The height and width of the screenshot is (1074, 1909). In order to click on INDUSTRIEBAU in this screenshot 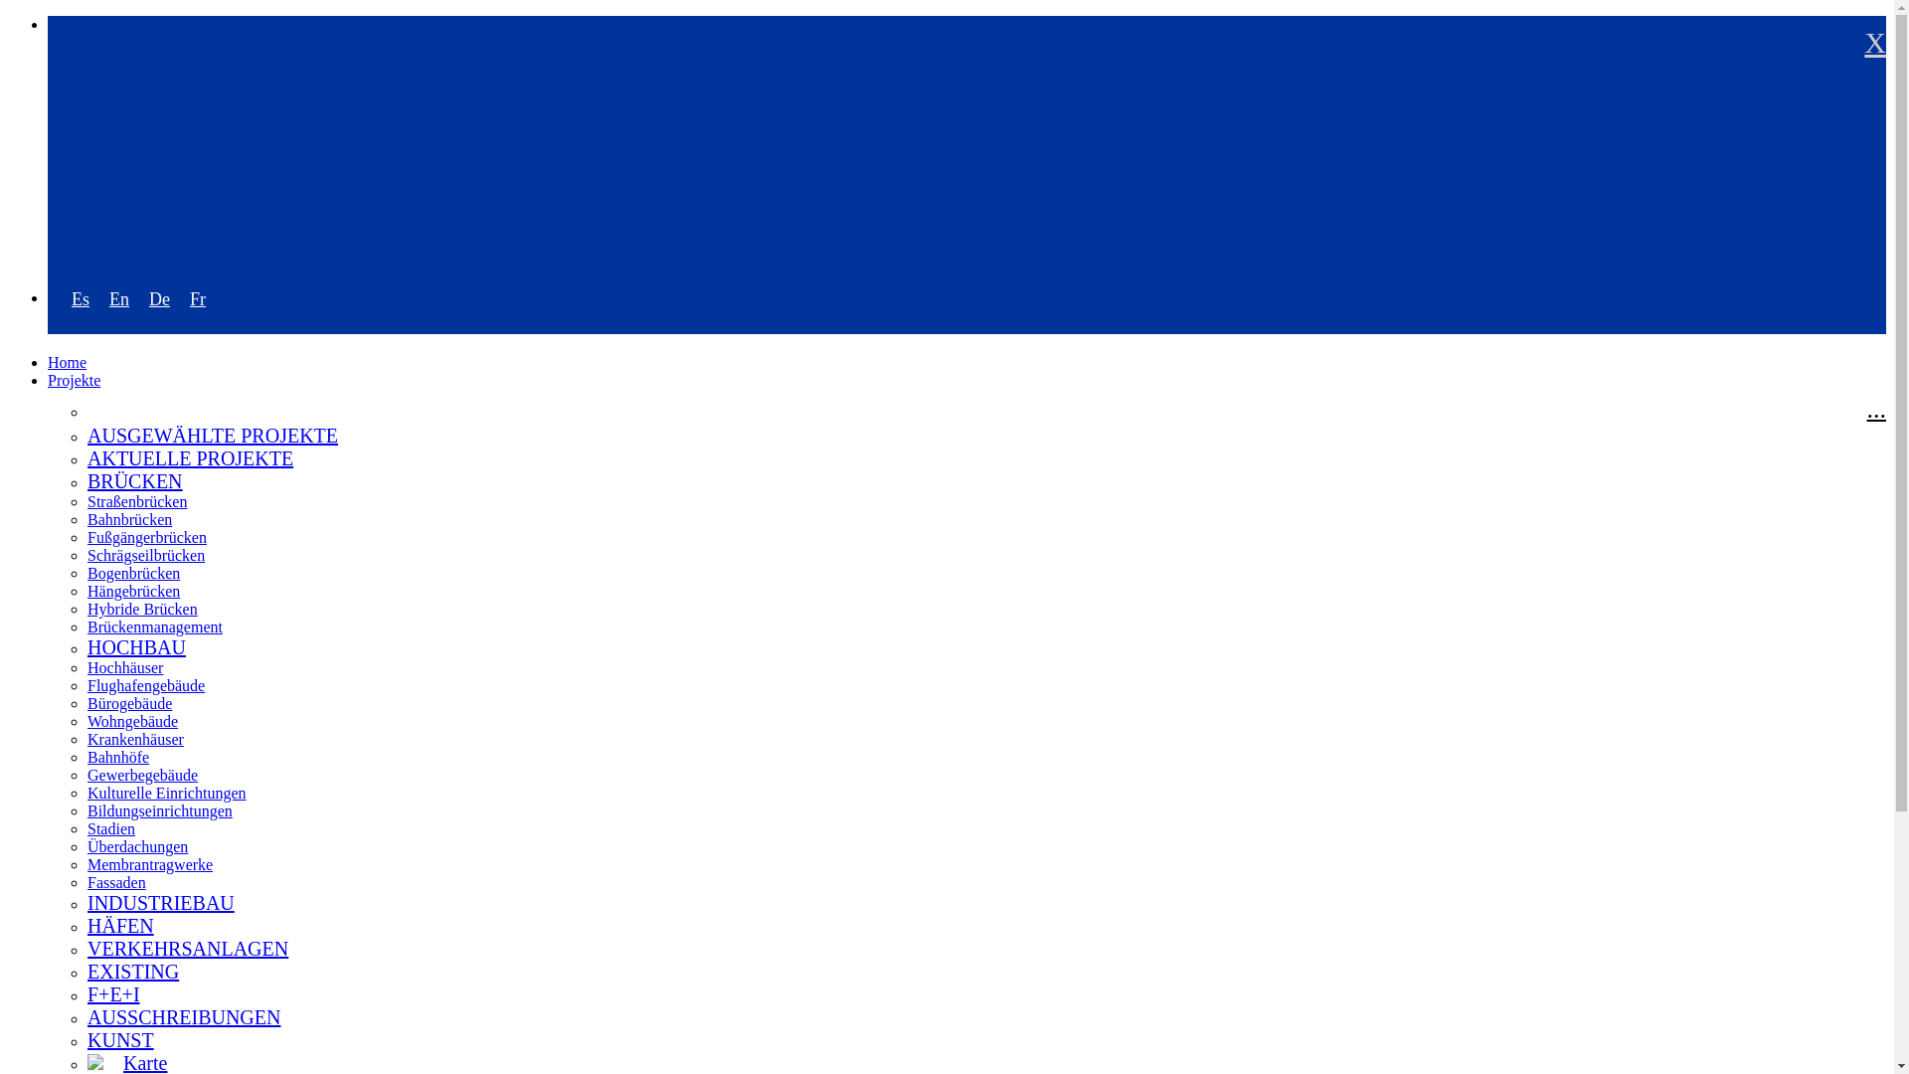, I will do `click(161, 904)`.